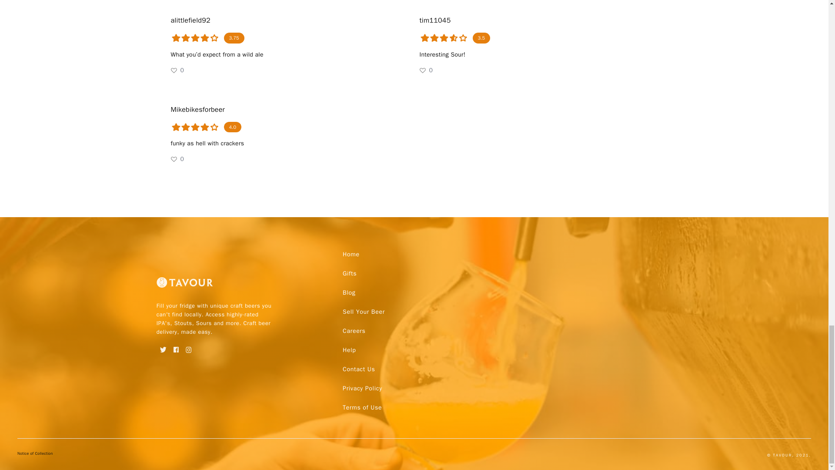  What do you see at coordinates (176, 346) in the screenshot?
I see `Facebook` at bounding box center [176, 346].